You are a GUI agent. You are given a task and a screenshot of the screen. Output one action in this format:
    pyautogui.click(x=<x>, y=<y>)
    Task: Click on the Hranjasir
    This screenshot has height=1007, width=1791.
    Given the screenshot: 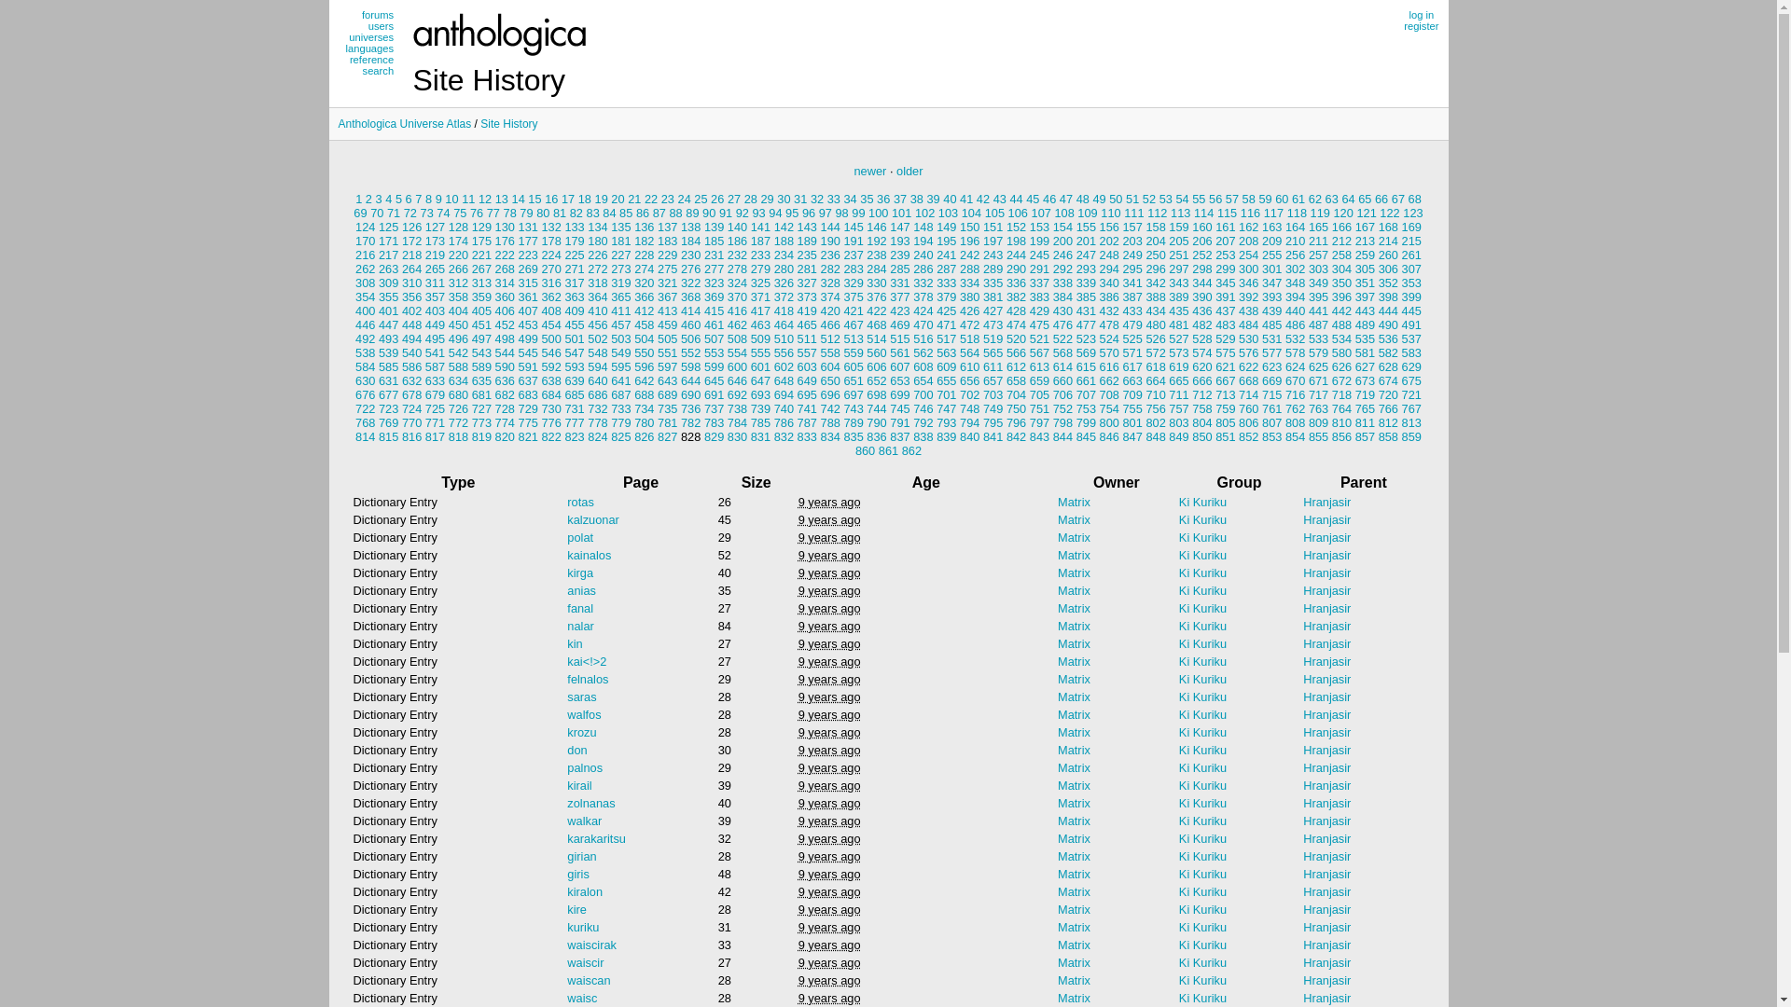 What is the action you would take?
    pyautogui.click(x=1326, y=591)
    